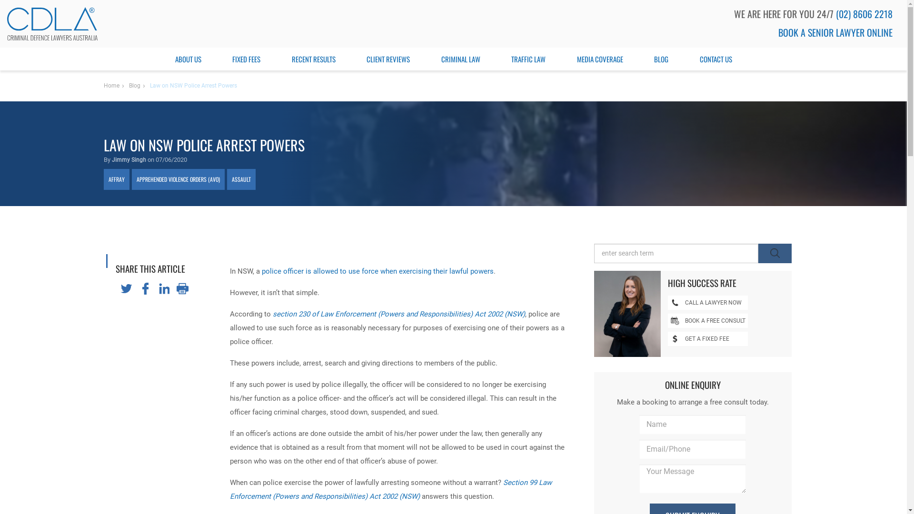  What do you see at coordinates (707, 303) in the screenshot?
I see `CALL A LAWYER NOW` at bounding box center [707, 303].